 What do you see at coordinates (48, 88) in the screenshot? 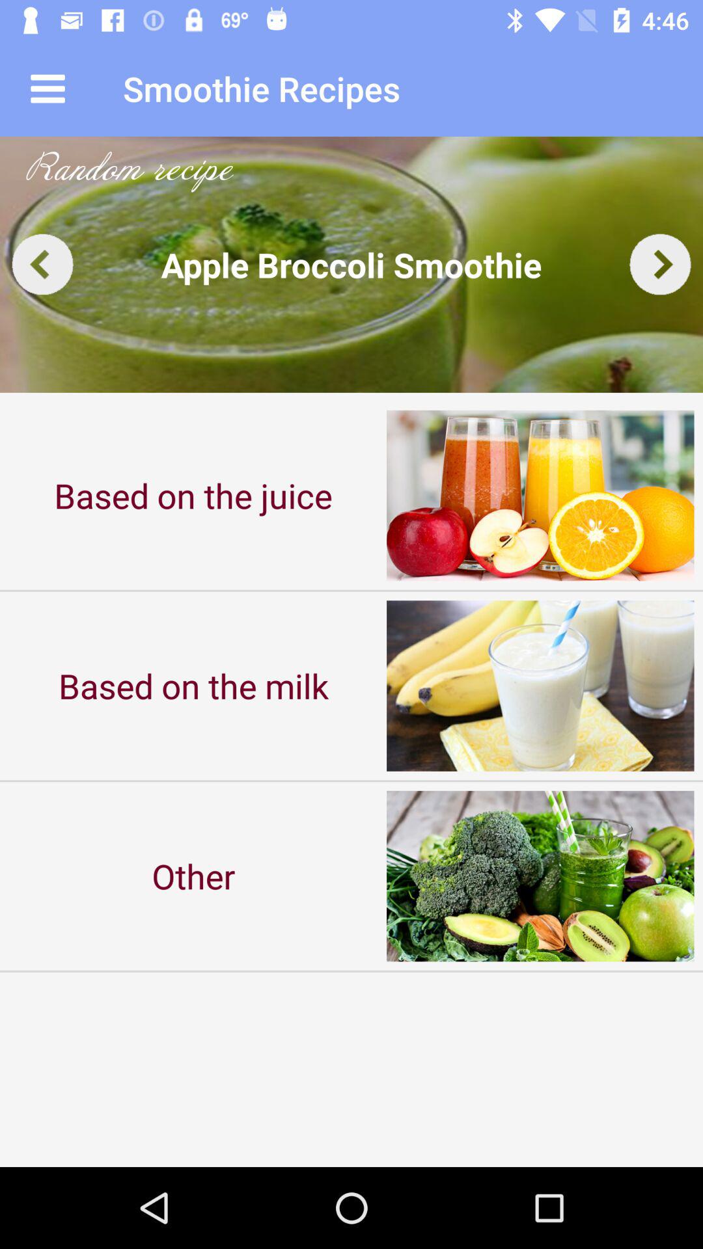
I see `click the app to the left of smoothie recipes app` at bounding box center [48, 88].